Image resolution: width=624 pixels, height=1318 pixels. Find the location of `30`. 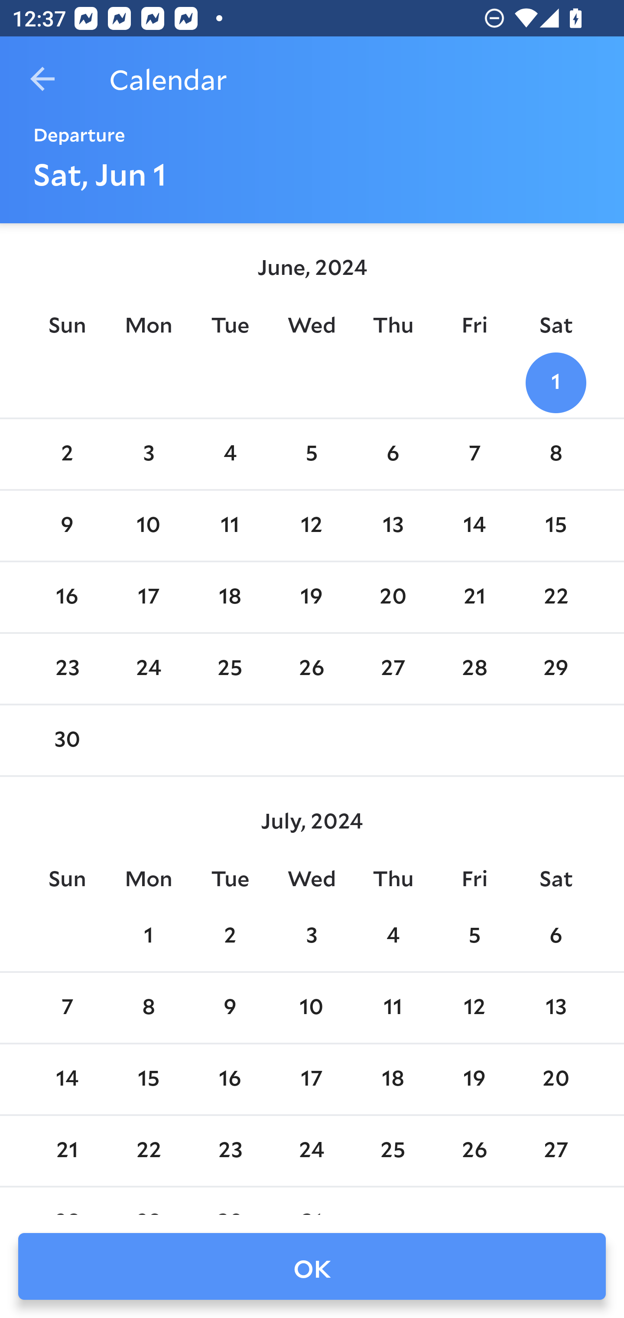

30 is located at coordinates (67, 741).